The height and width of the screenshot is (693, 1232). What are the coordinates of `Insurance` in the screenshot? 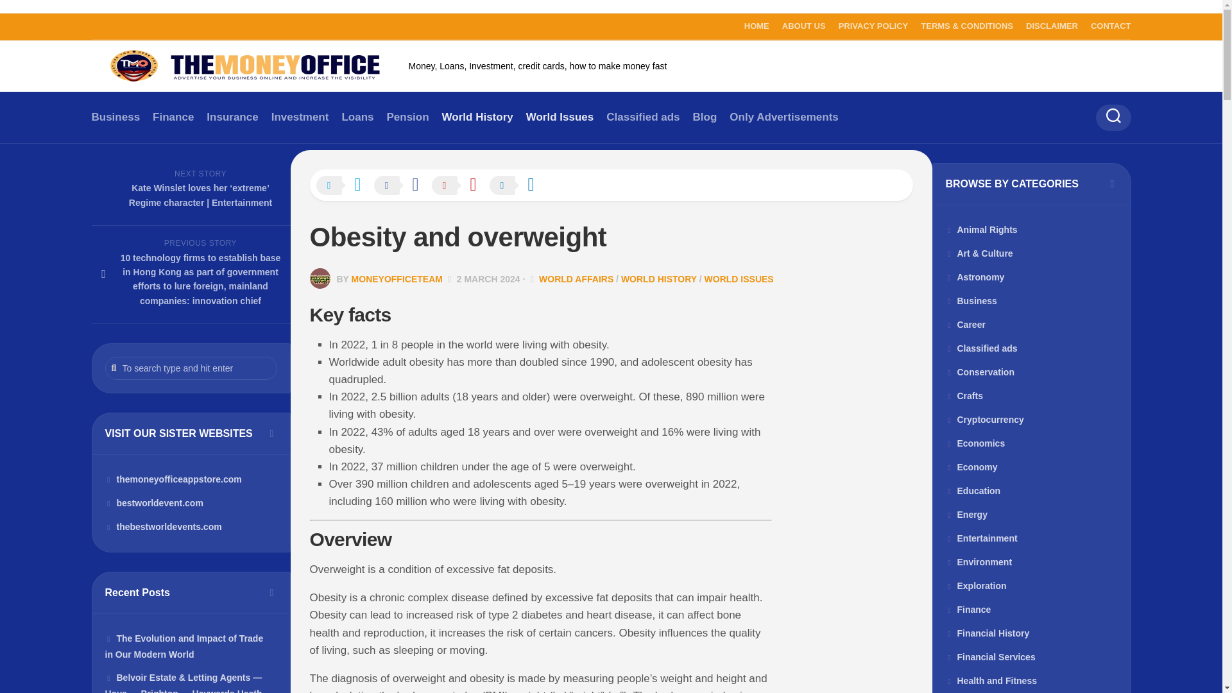 It's located at (232, 117).